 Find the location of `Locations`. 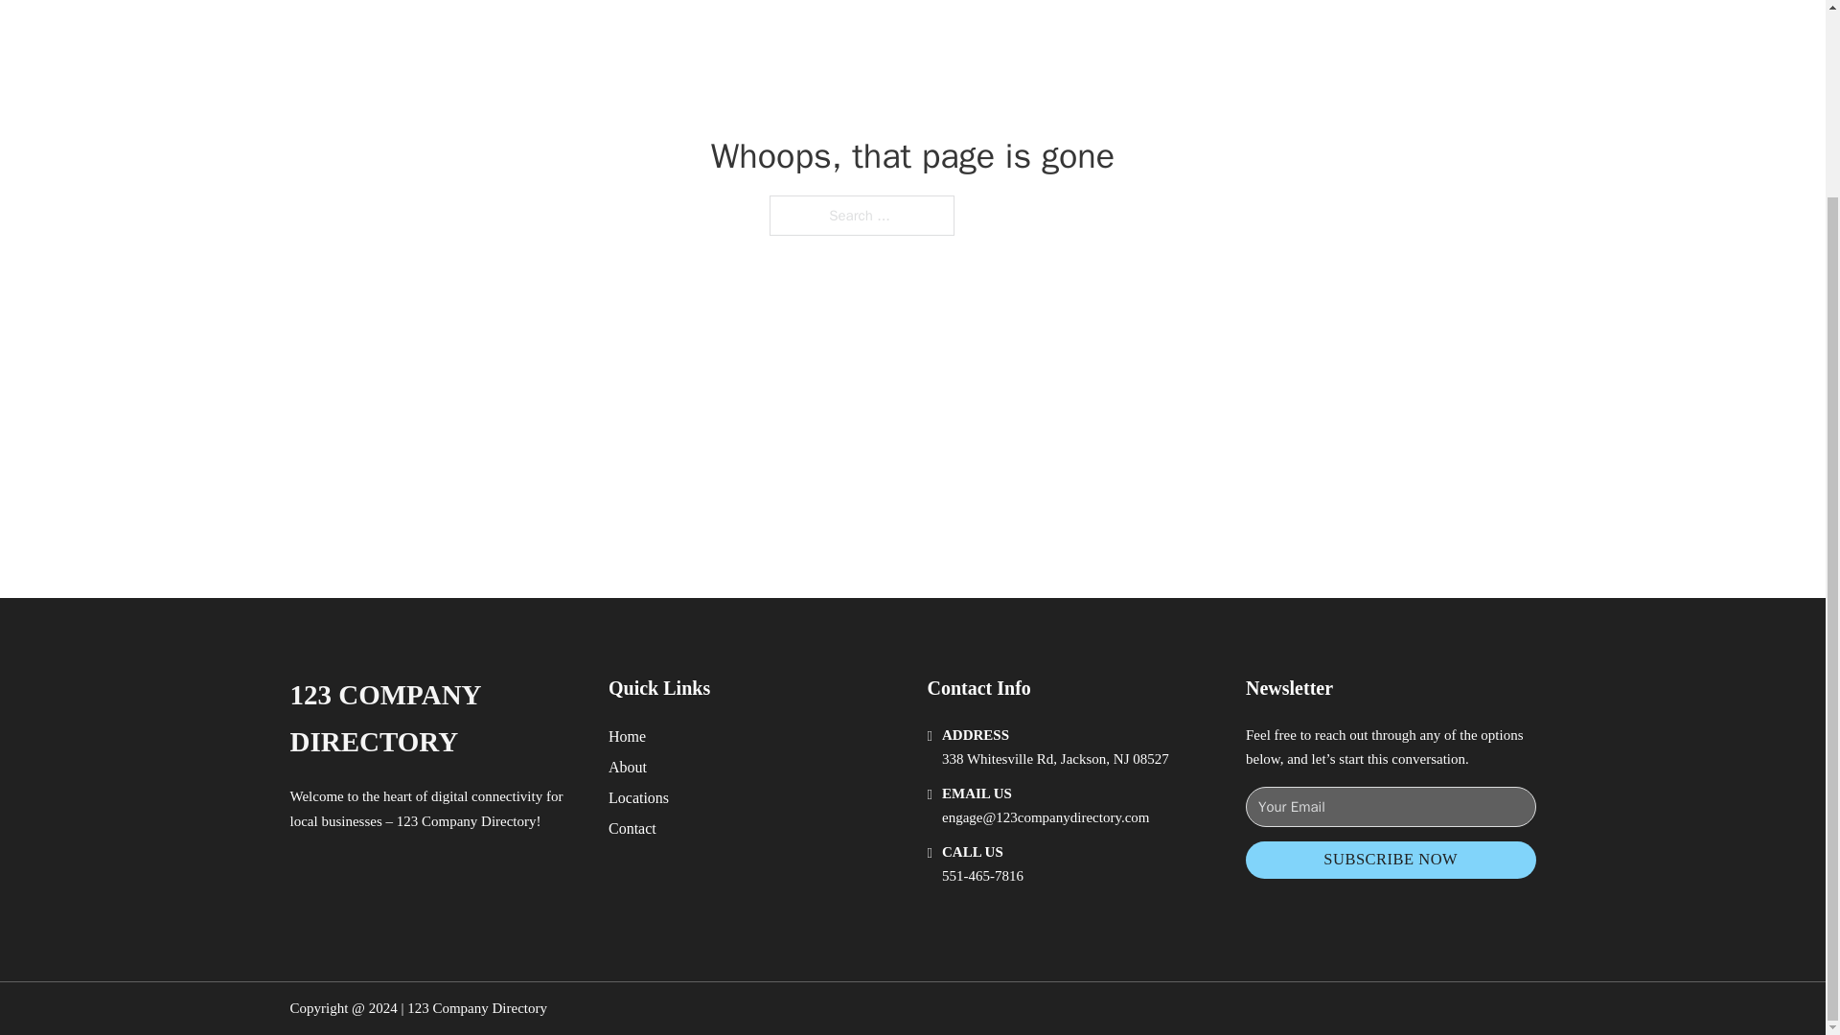

Locations is located at coordinates (638, 797).